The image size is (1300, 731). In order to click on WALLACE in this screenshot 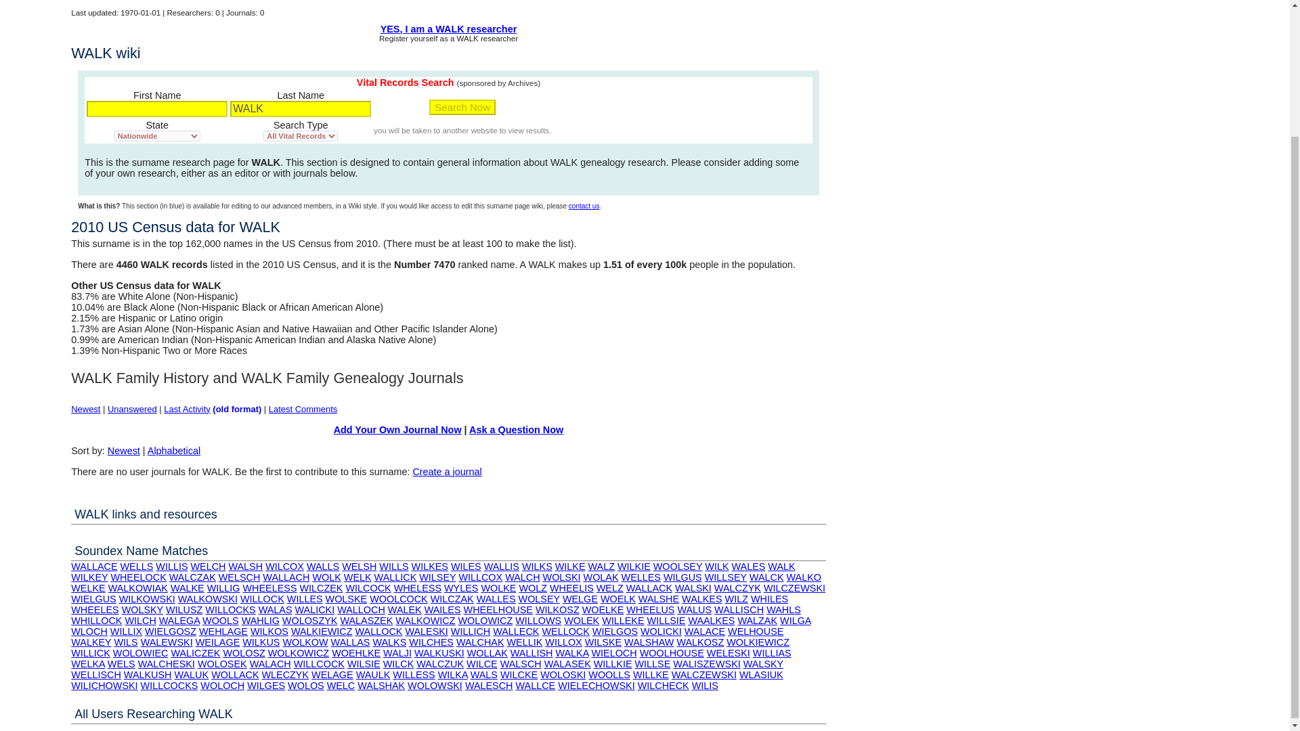, I will do `click(93, 566)`.